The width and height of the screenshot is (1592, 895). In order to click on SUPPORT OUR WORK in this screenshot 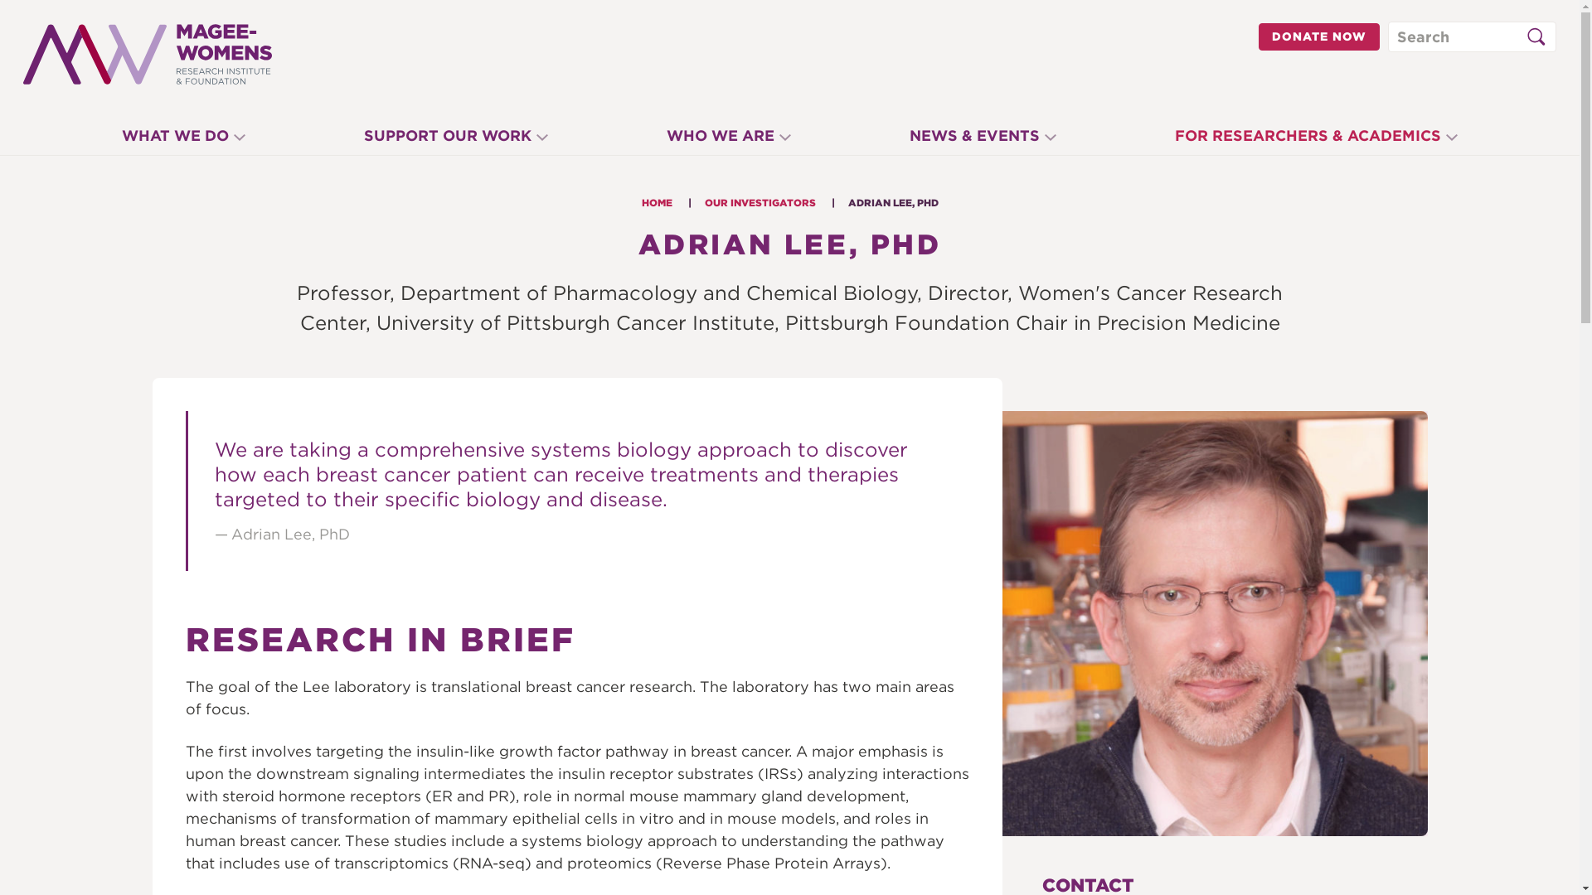, I will do `click(456, 139)`.